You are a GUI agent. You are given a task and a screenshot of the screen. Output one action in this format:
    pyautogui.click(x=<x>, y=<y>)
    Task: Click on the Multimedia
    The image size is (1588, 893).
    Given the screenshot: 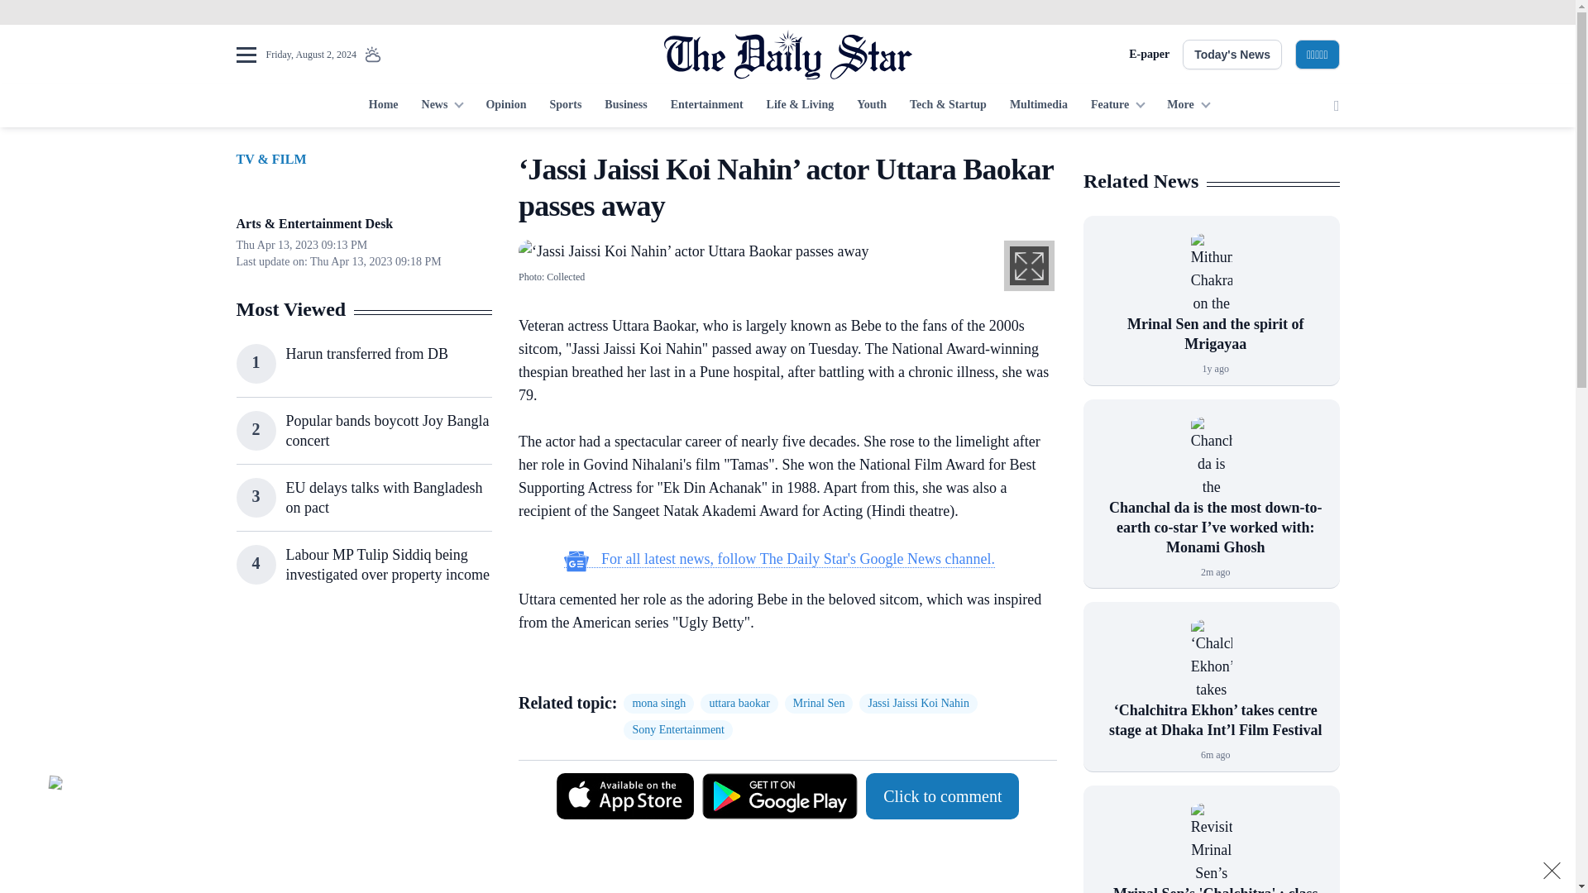 What is the action you would take?
    pyautogui.click(x=1039, y=106)
    